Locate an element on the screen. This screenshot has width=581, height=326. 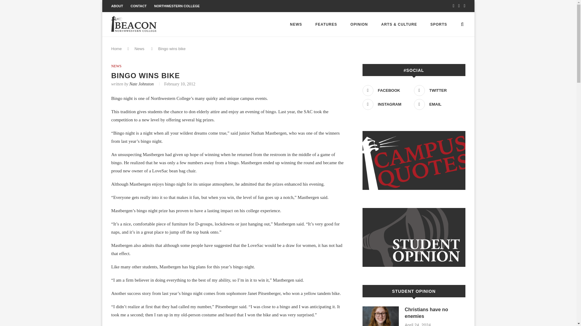
News is located at coordinates (139, 49).